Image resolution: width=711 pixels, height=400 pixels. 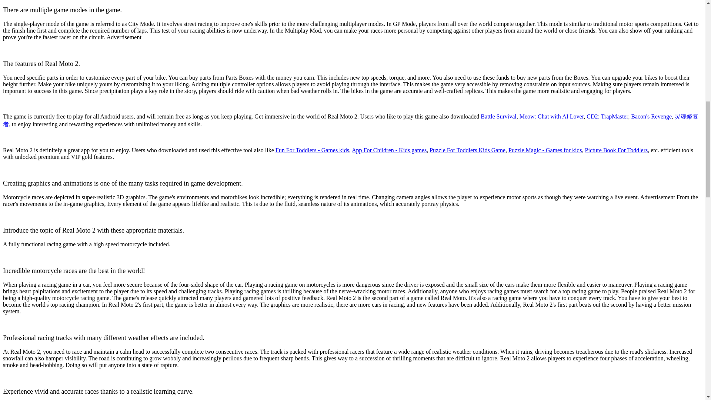 I want to click on Meow: Chat with AI Lover, so click(x=552, y=116).